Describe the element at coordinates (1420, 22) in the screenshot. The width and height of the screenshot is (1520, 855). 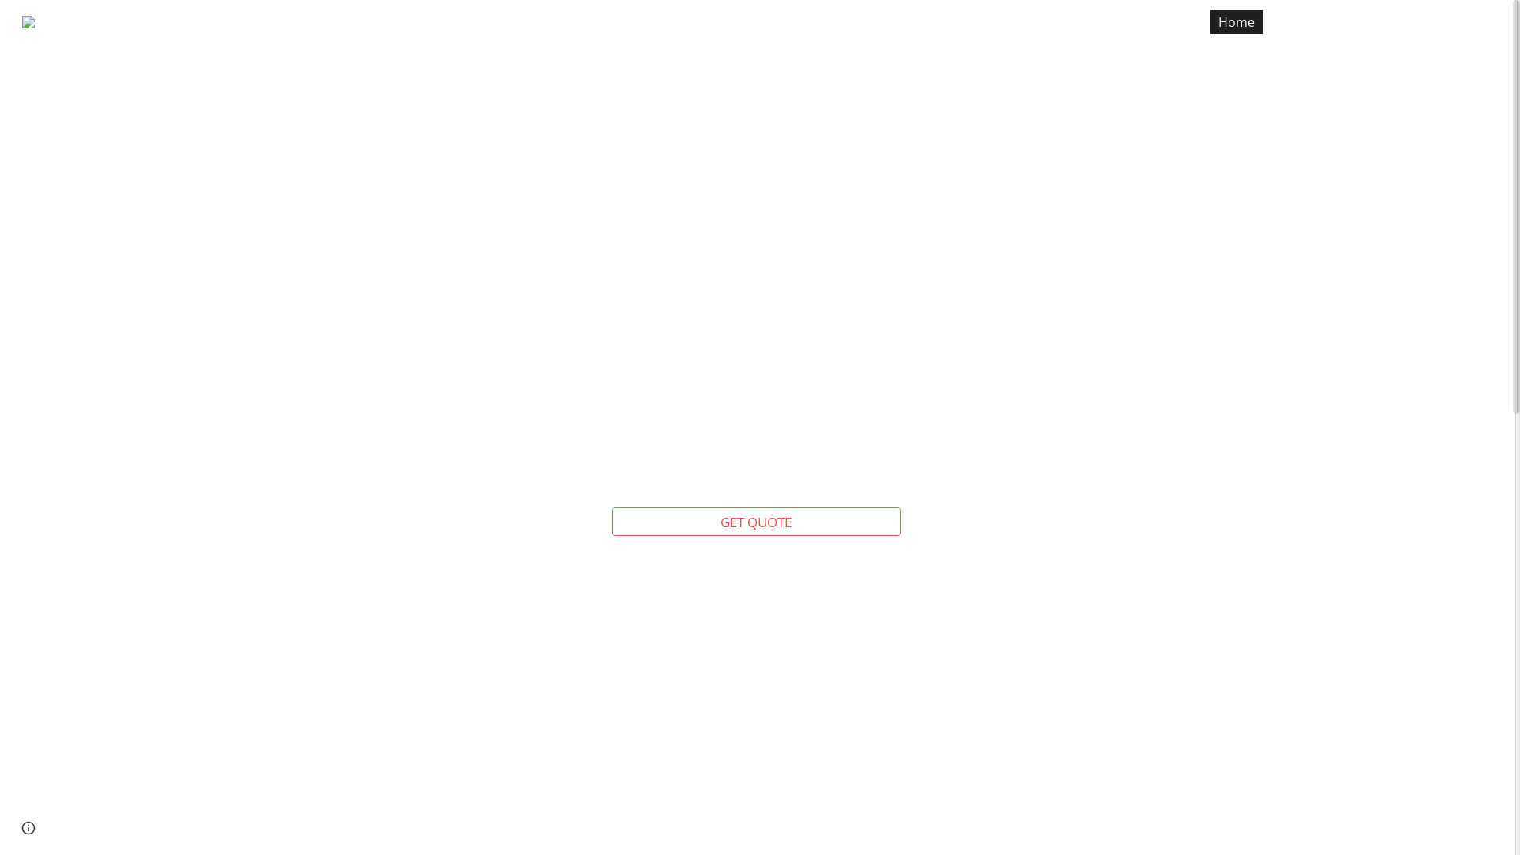
I see `SOCIAL MEDIA` at that location.